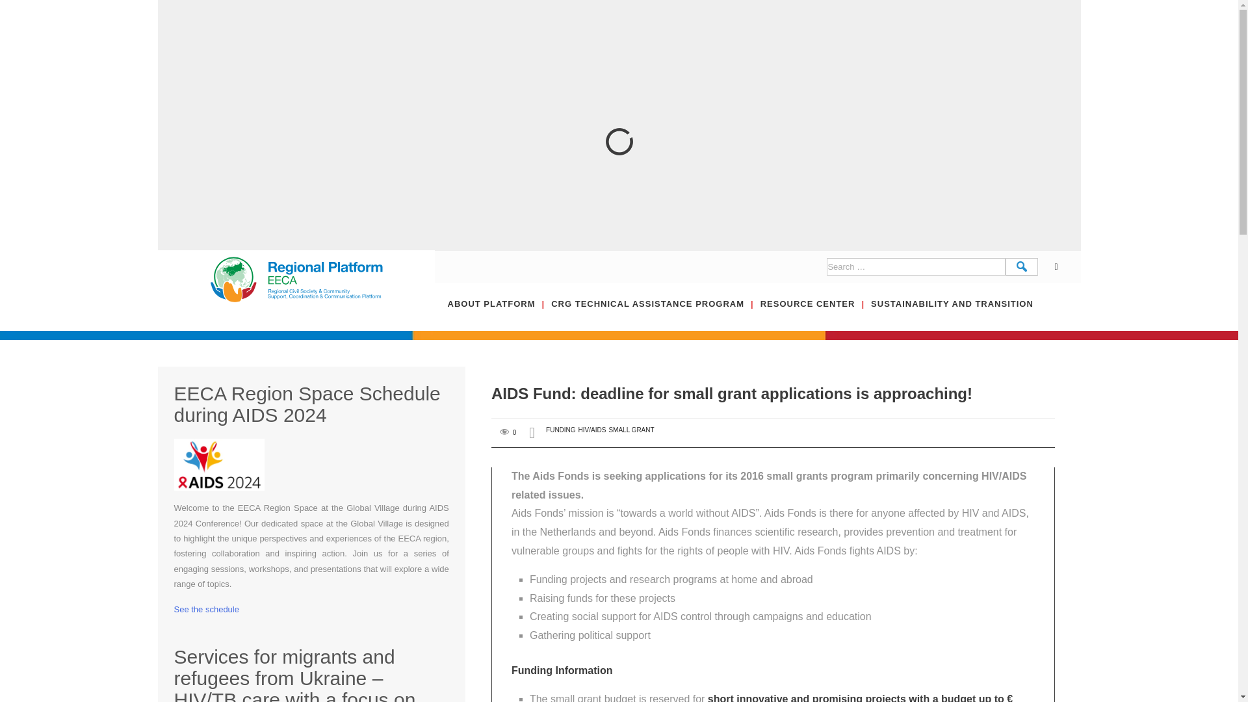 Image resolution: width=1248 pixels, height=702 pixels. Describe the element at coordinates (815, 313) in the screenshot. I see `RESOURCE CENTER` at that location.